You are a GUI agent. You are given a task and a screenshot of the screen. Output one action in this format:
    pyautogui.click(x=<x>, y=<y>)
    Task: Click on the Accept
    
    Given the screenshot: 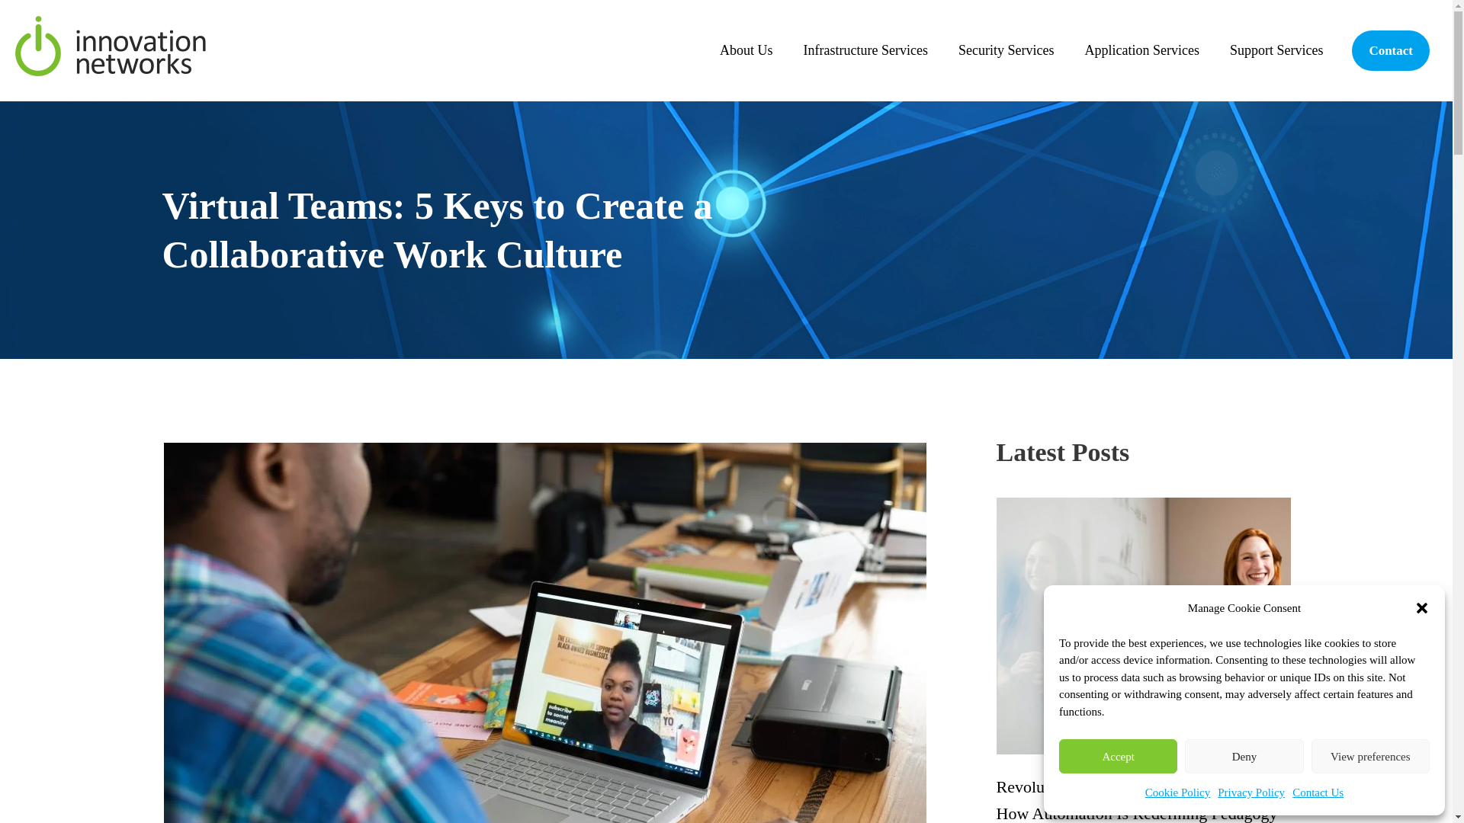 What is the action you would take?
    pyautogui.click(x=1118, y=756)
    